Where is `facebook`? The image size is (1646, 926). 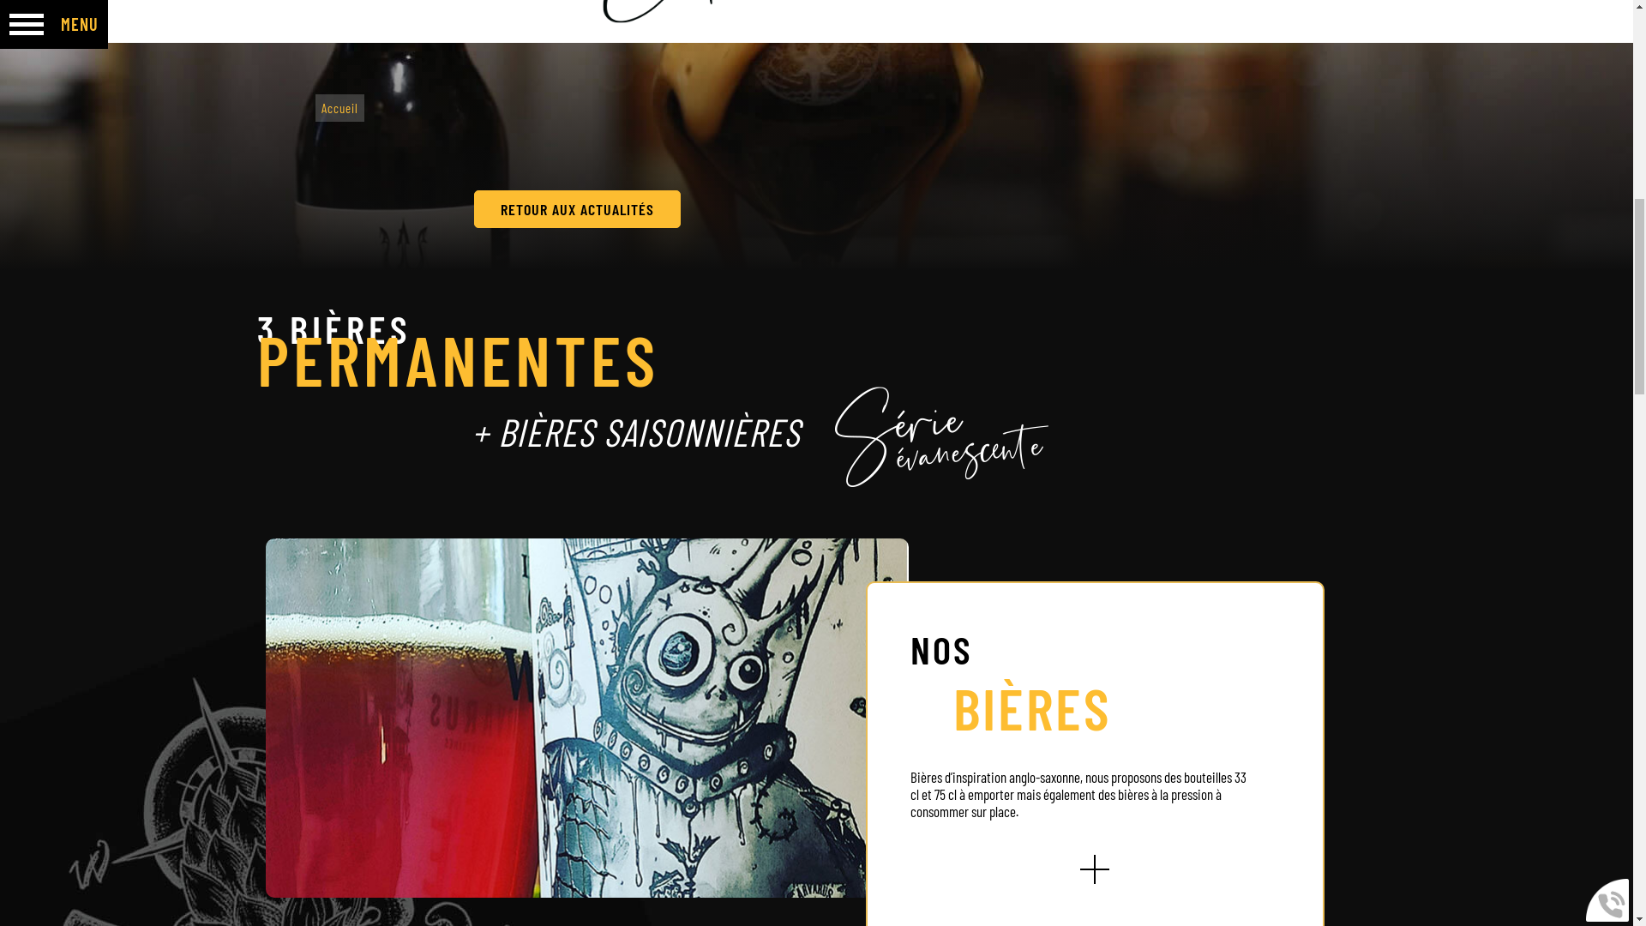 facebook is located at coordinates (1476, 38).